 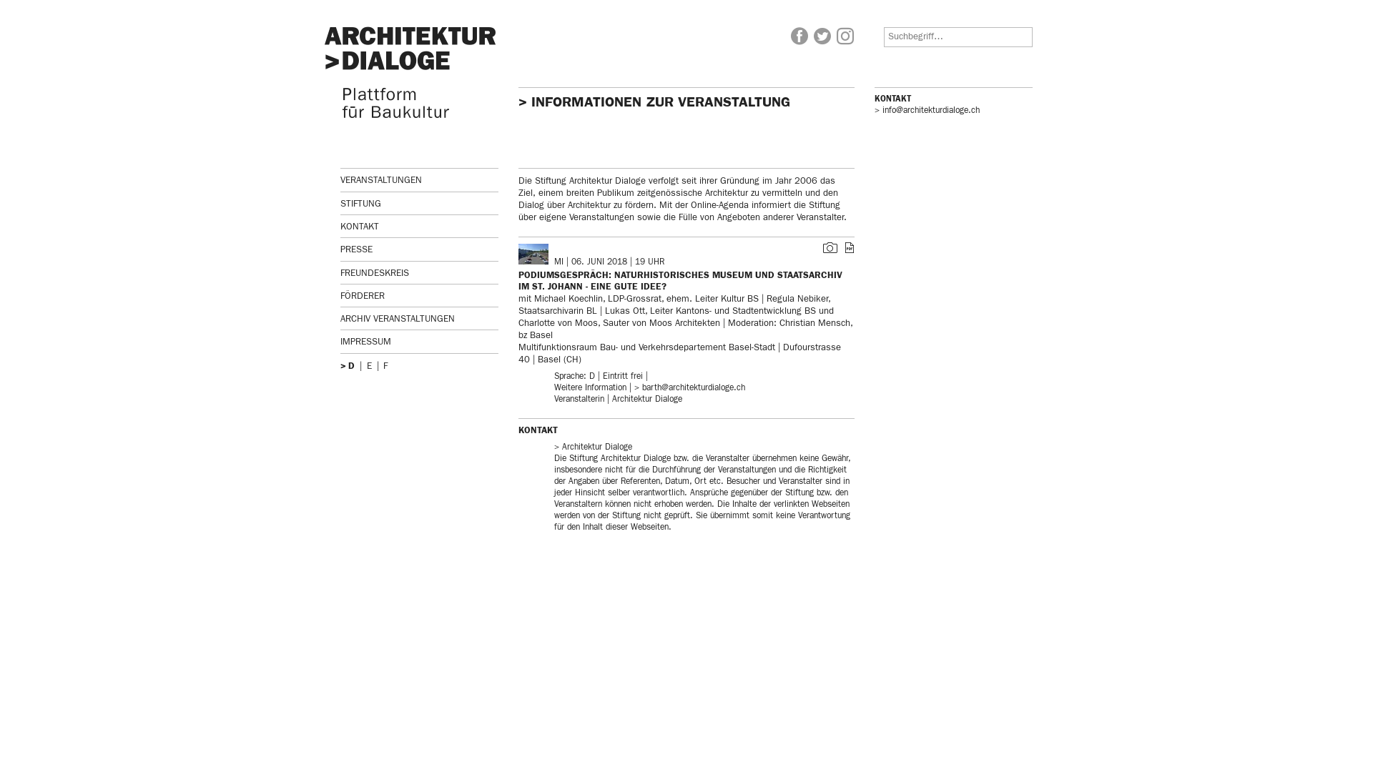 What do you see at coordinates (419, 319) in the screenshot?
I see `ARCHIV VERANSTALTUNGEN` at bounding box center [419, 319].